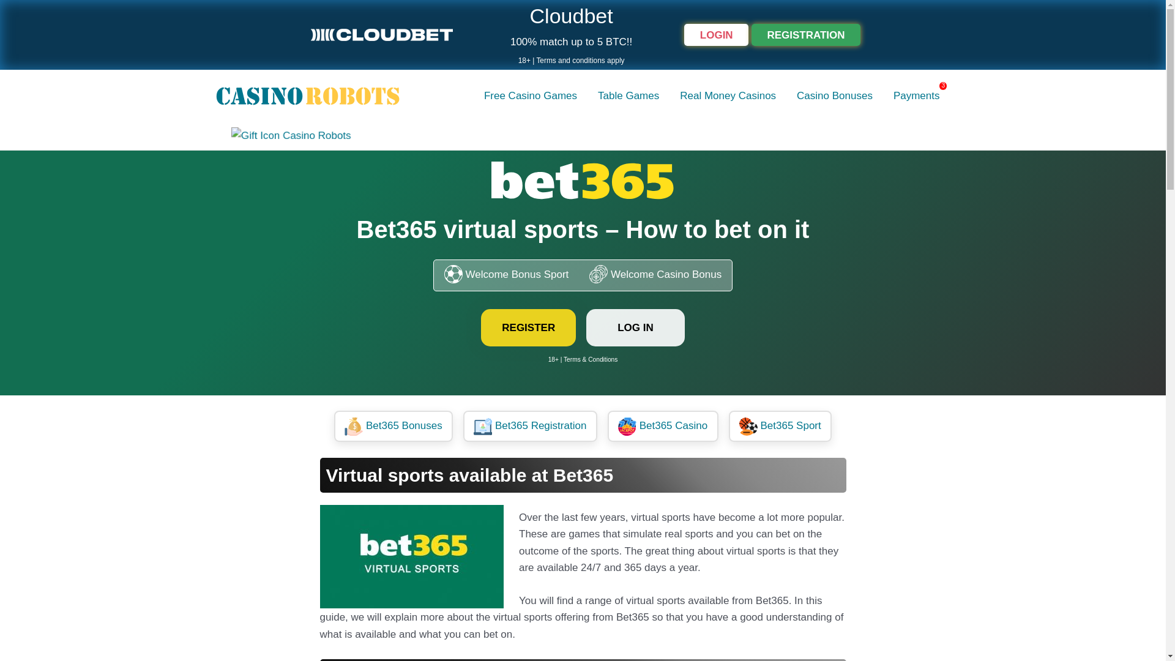 This screenshot has width=1175, height=661. I want to click on Bet365 Casino, so click(662, 427).